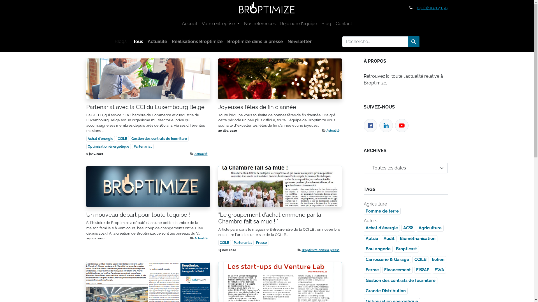 The width and height of the screenshot is (538, 302). Describe the element at coordinates (138, 42) in the screenshot. I see `Tous` at that location.